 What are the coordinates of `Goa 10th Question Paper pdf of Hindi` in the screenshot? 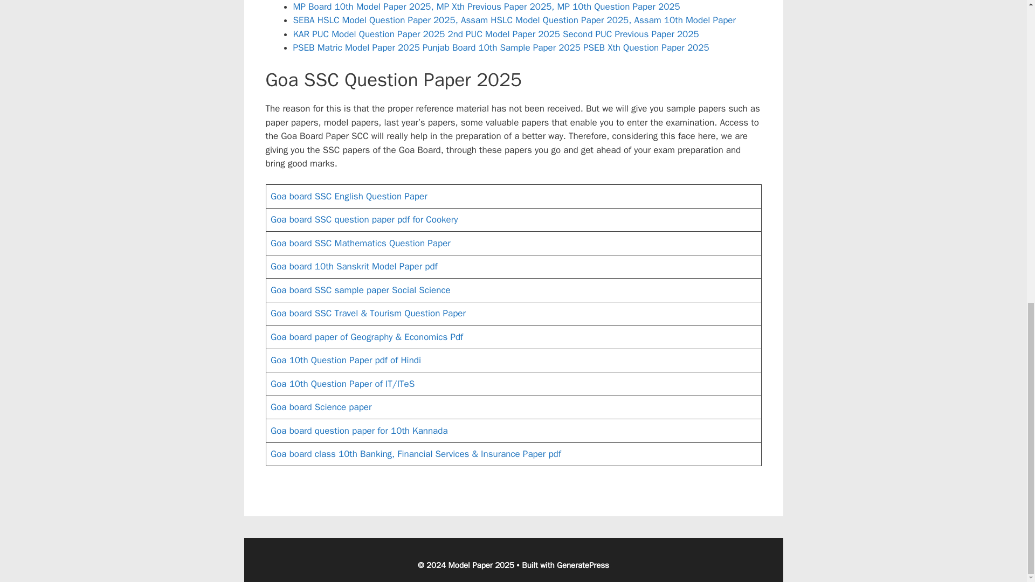 It's located at (346, 360).